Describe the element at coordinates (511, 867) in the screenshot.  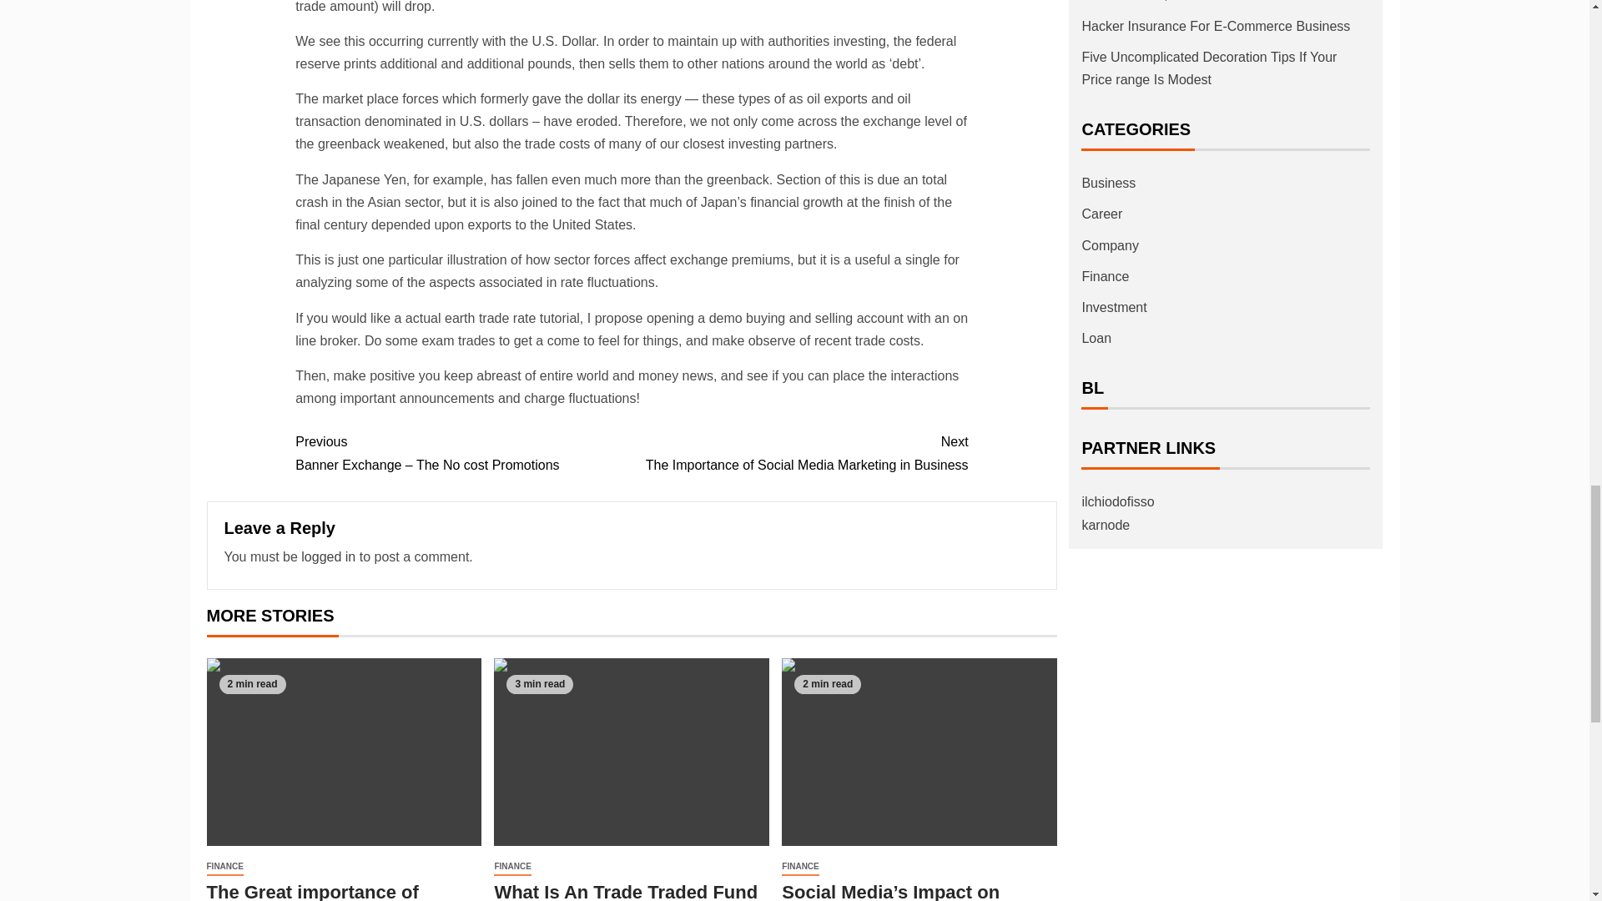
I see `FINANCE` at that location.